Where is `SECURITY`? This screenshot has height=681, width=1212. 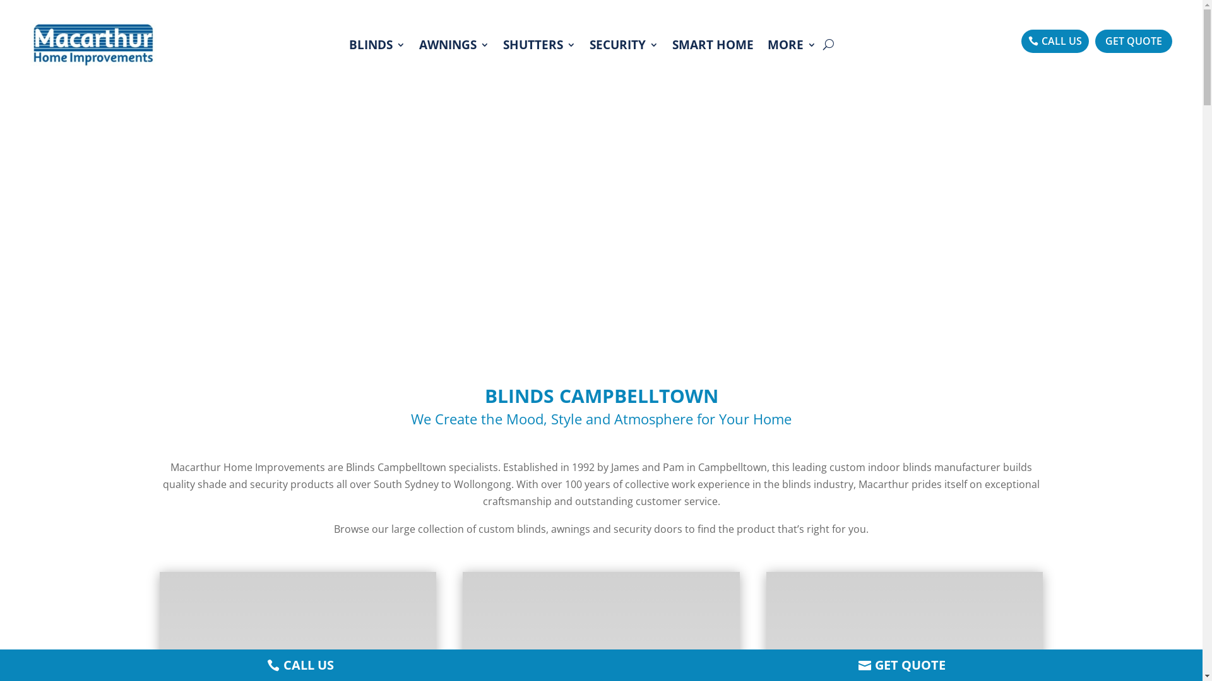 SECURITY is located at coordinates (624, 45).